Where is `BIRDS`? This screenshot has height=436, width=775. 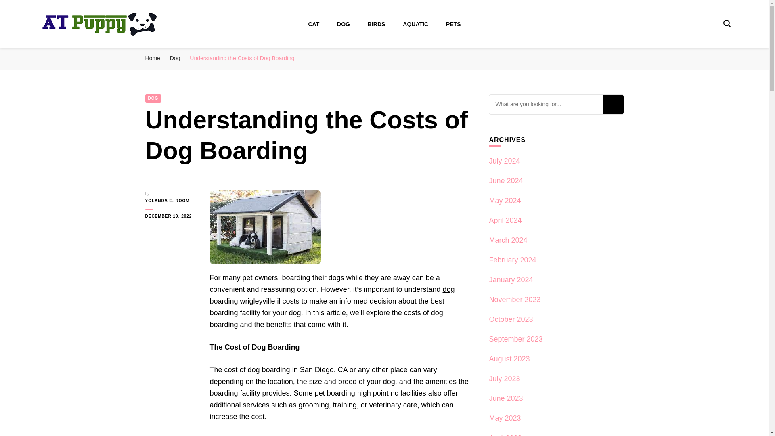 BIRDS is located at coordinates (376, 24).